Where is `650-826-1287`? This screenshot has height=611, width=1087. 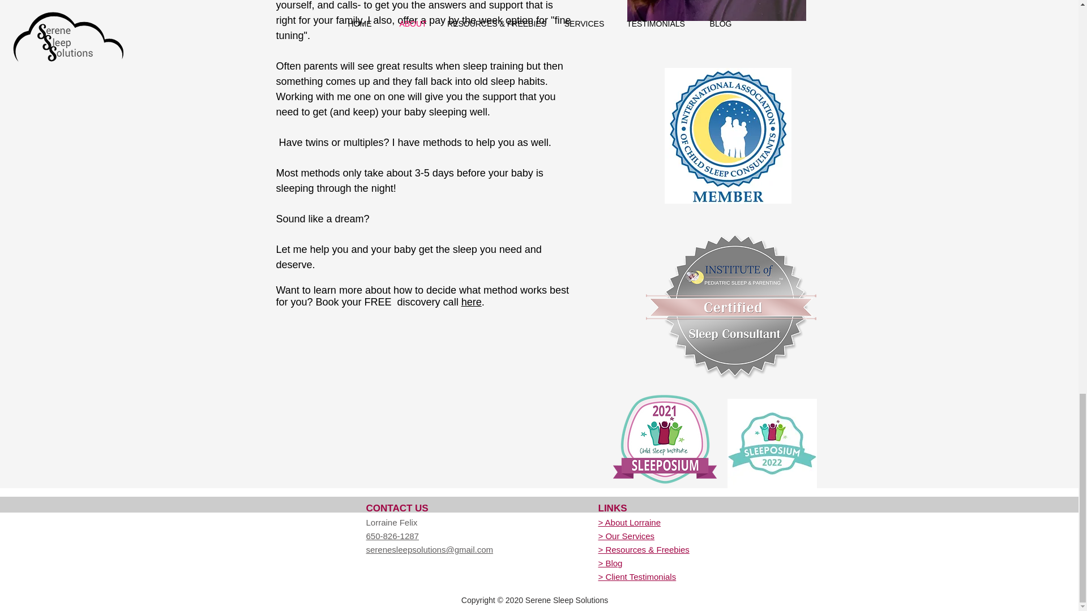 650-826-1287 is located at coordinates (392, 535).